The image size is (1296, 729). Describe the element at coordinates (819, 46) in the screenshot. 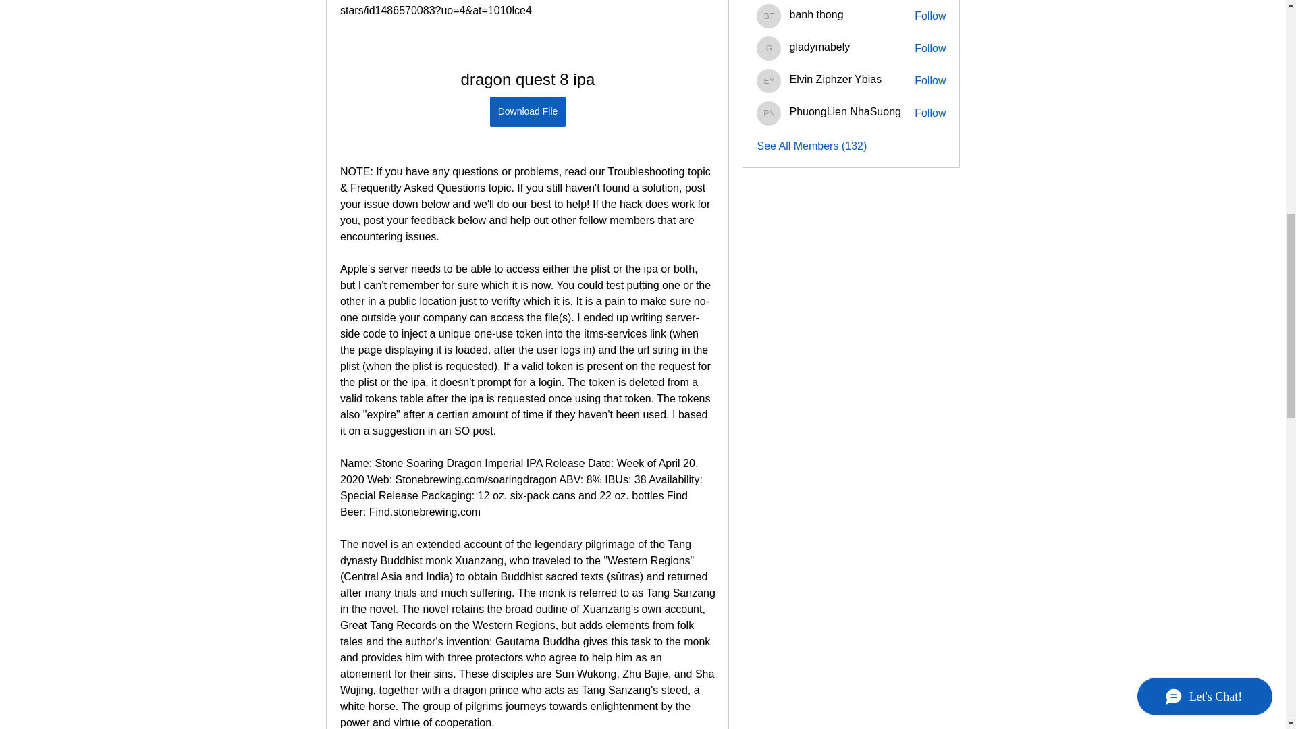

I see `gladymabely` at that location.